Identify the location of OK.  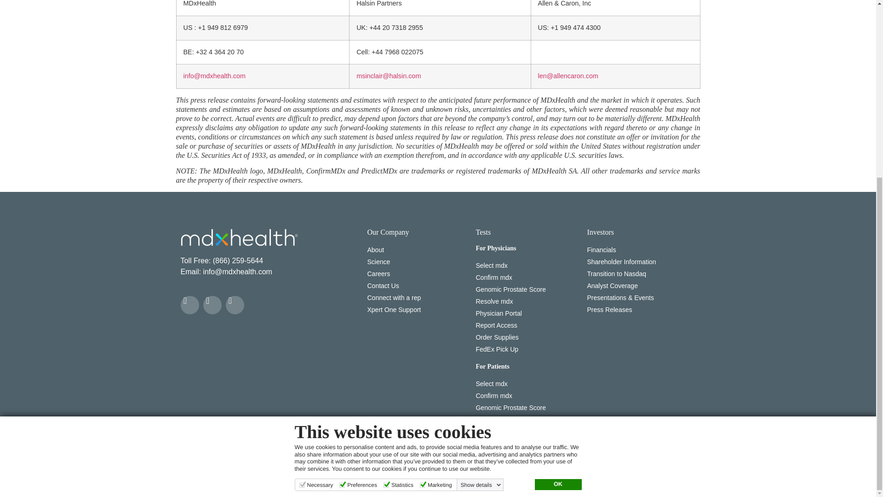
(557, 213).